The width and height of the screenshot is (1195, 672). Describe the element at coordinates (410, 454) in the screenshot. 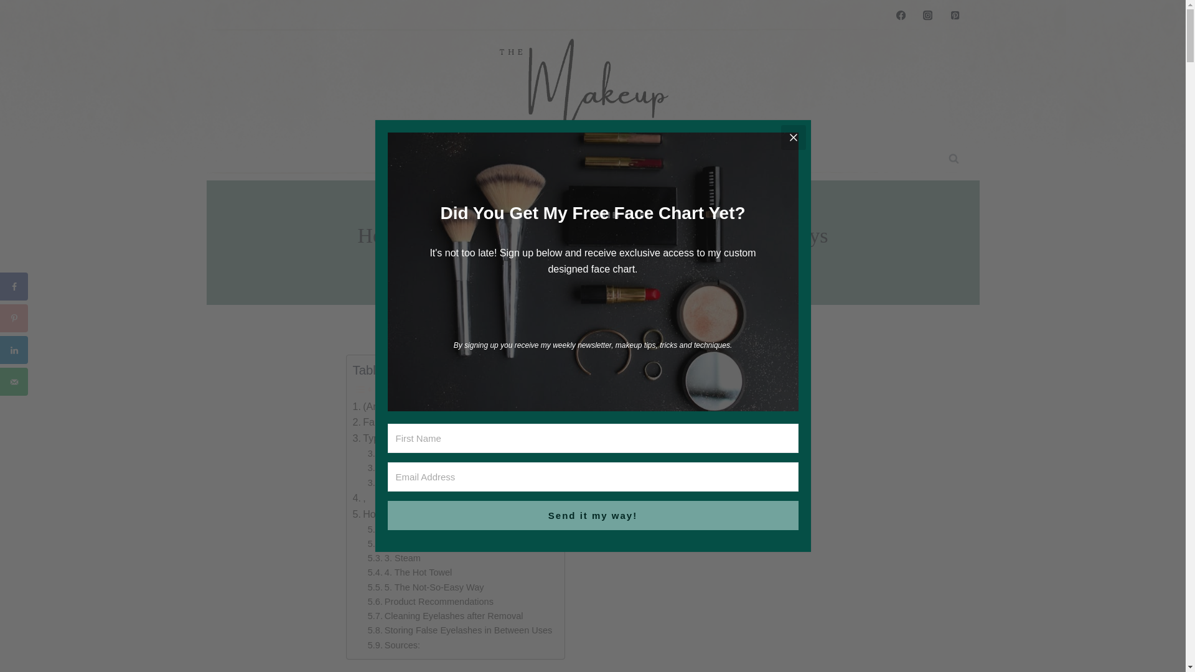

I see `Cream Remover` at that location.